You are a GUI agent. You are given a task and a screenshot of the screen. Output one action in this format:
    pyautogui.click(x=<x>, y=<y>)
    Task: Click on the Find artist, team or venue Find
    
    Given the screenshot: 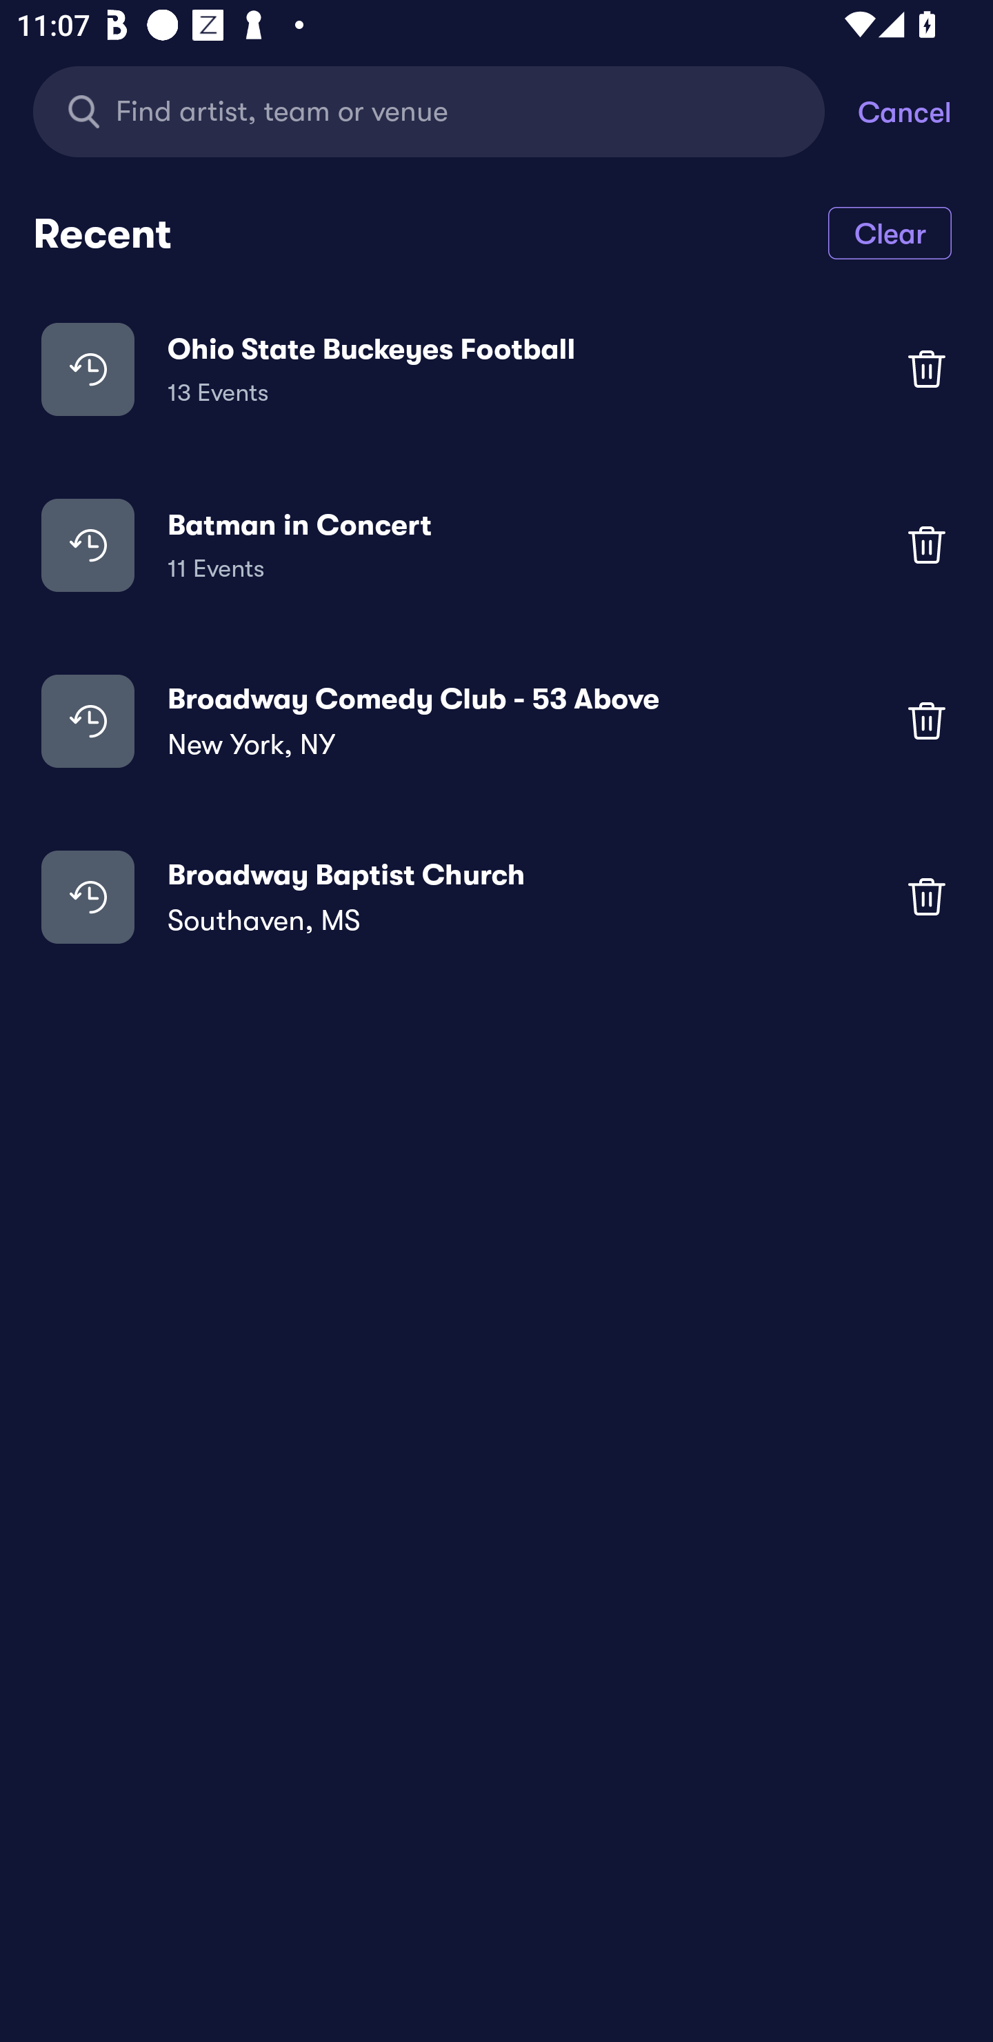 What is the action you would take?
    pyautogui.click(x=429, y=110)
    